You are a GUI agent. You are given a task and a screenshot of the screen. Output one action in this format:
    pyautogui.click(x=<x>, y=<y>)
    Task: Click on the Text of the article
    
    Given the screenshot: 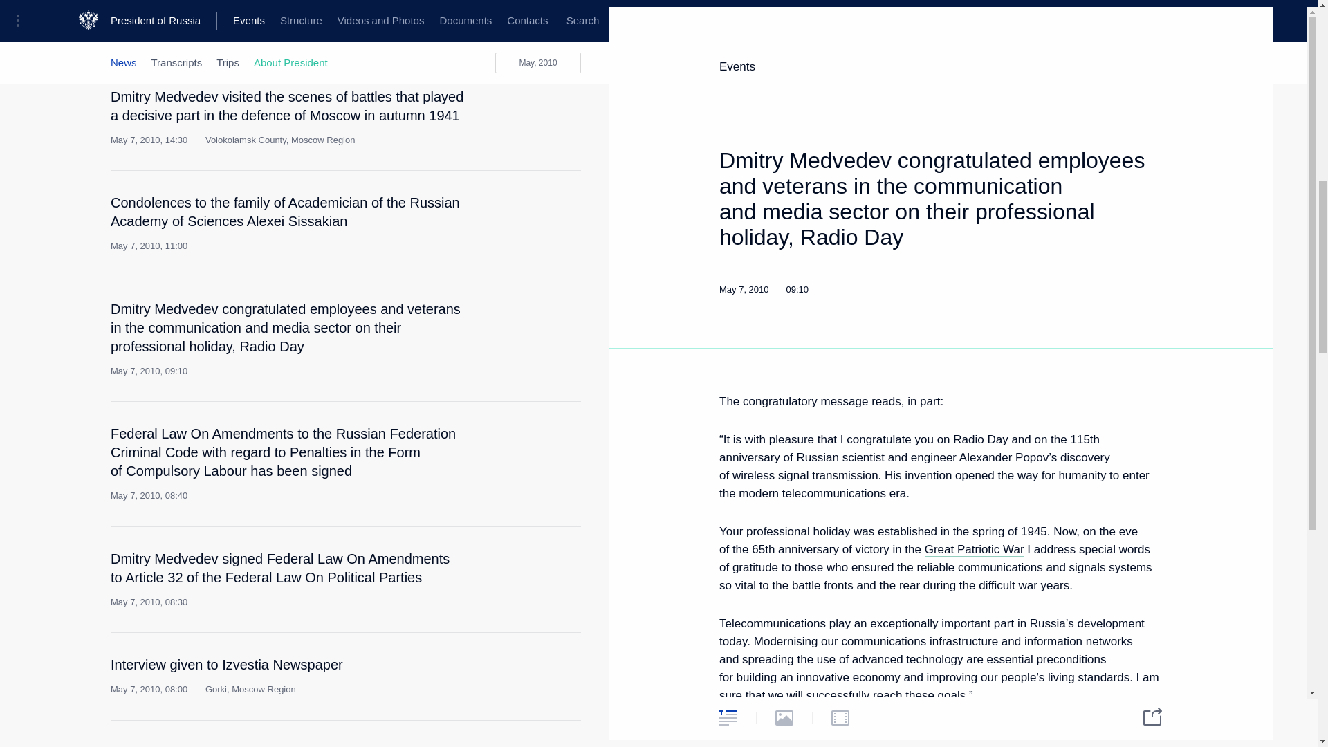 What is the action you would take?
    pyautogui.click(x=501, y=208)
    